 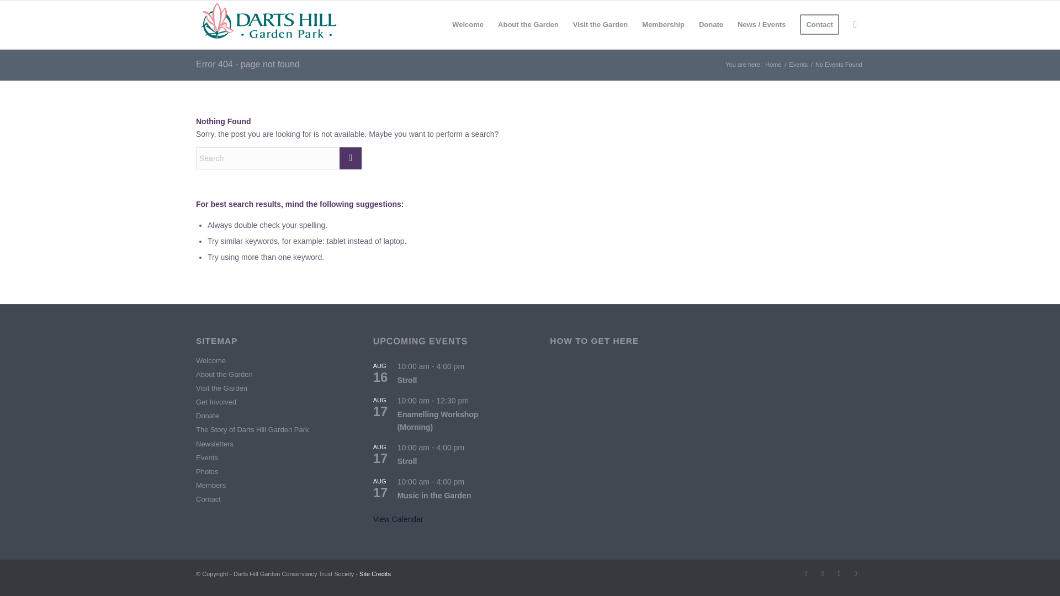 I want to click on Darts Hill Garden Conservancy Trust Society, so click(x=773, y=65).